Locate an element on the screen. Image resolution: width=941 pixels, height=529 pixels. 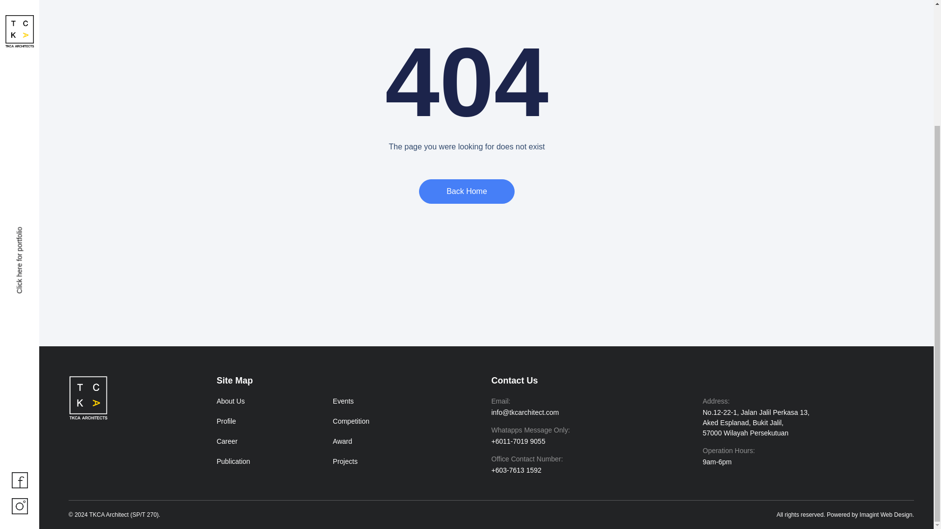
Click here for portfolio is located at coordinates (49, 72).